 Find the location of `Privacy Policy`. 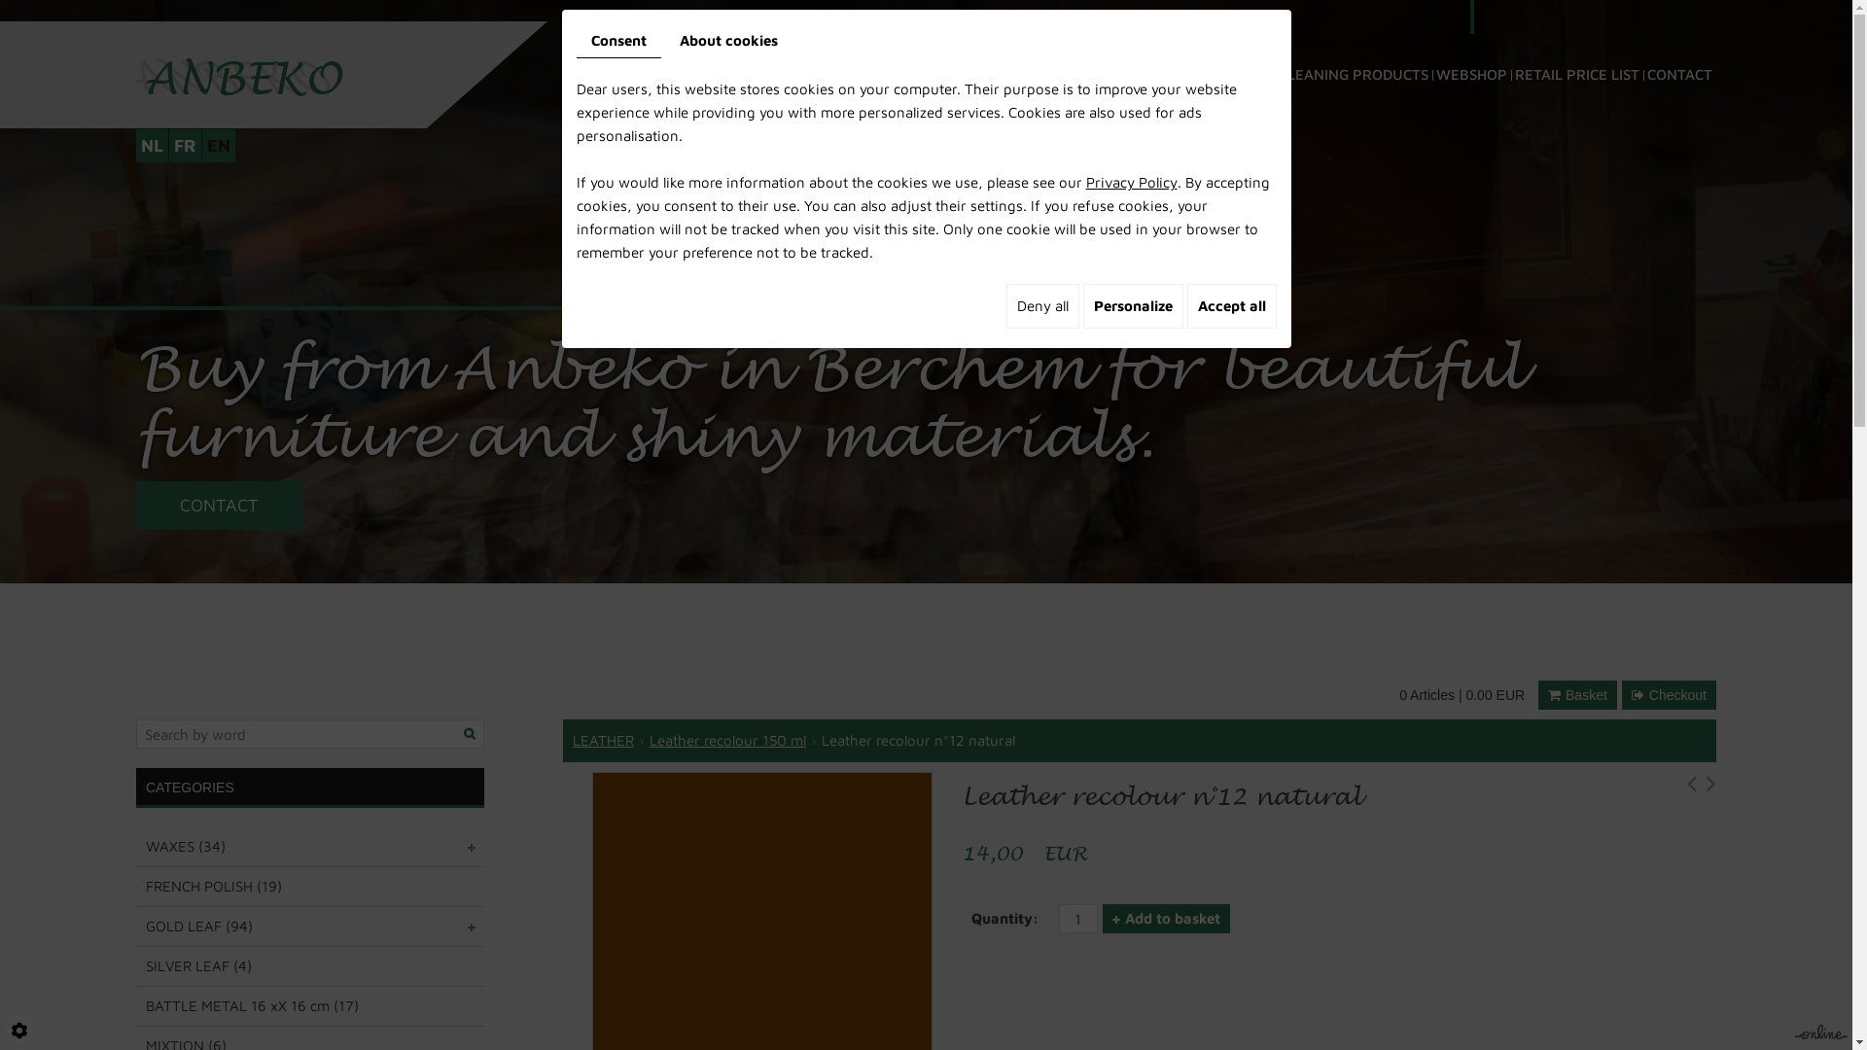

Privacy Policy is located at coordinates (1131, 183).